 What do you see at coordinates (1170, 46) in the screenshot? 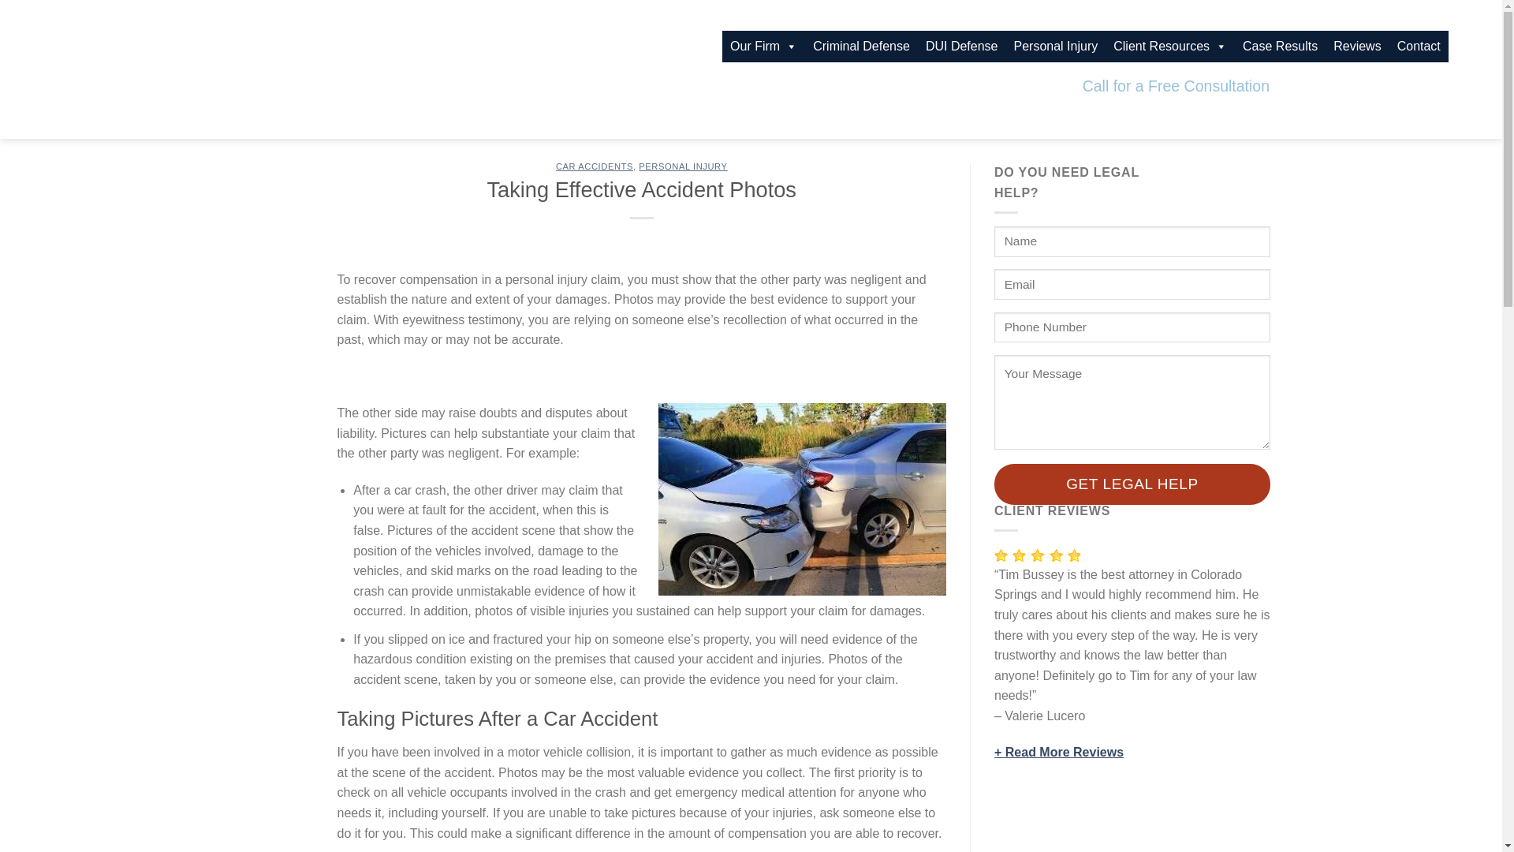
I see `Client Resources` at bounding box center [1170, 46].